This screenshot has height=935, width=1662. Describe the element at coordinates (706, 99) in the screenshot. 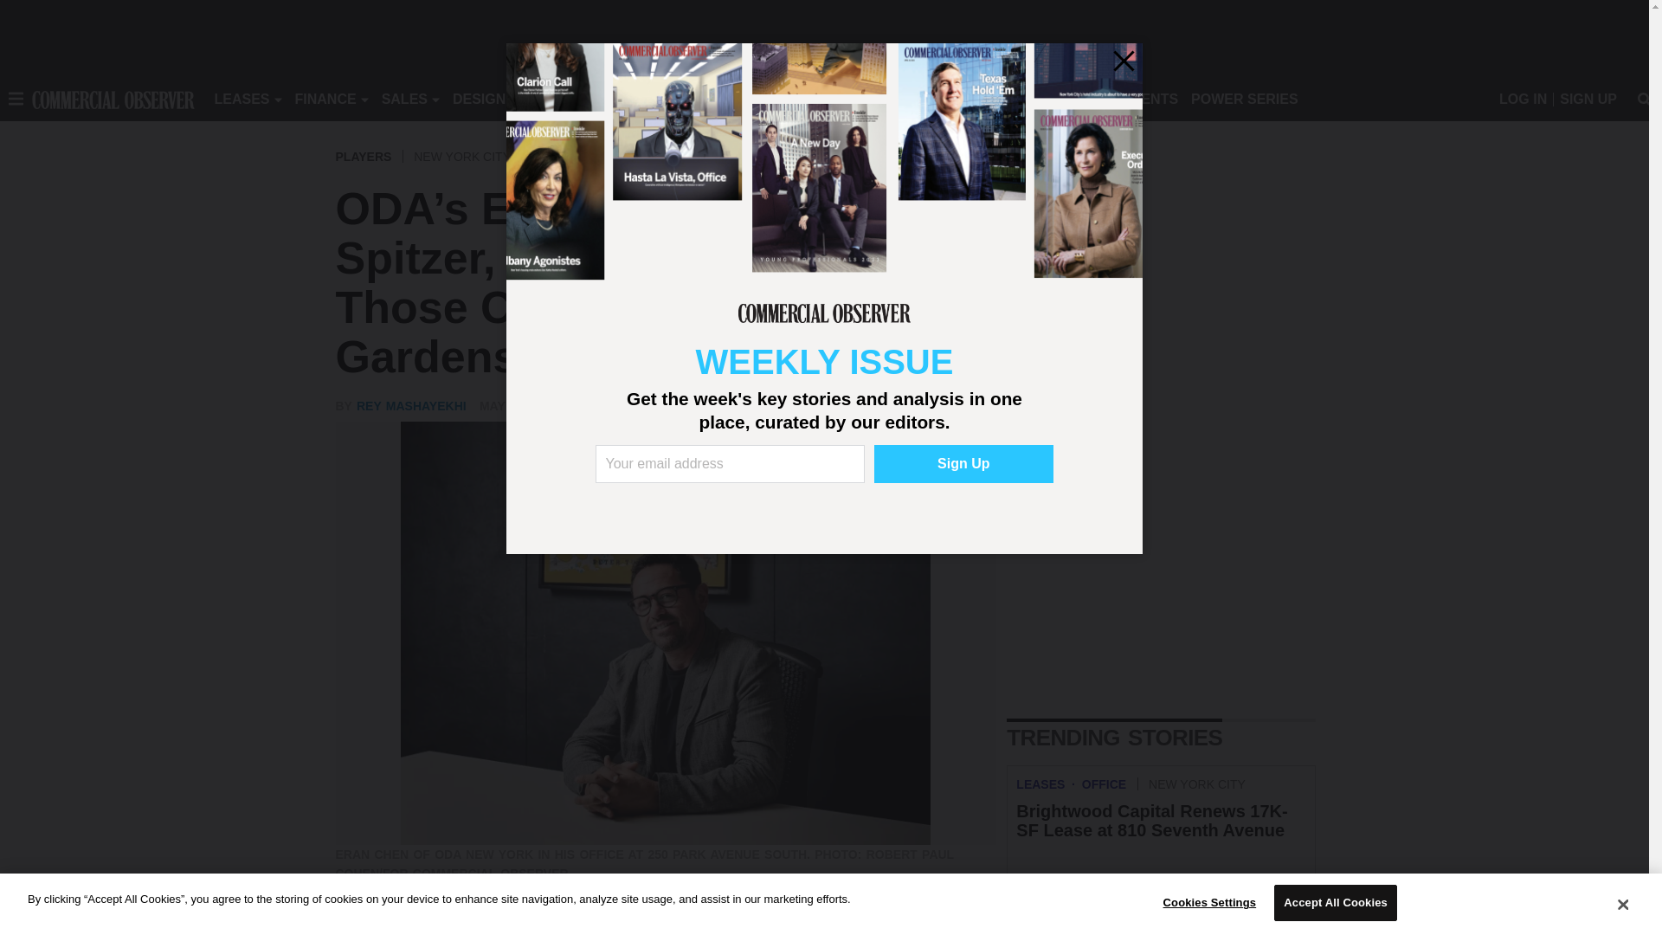

I see `TECHNOLOGY` at that location.